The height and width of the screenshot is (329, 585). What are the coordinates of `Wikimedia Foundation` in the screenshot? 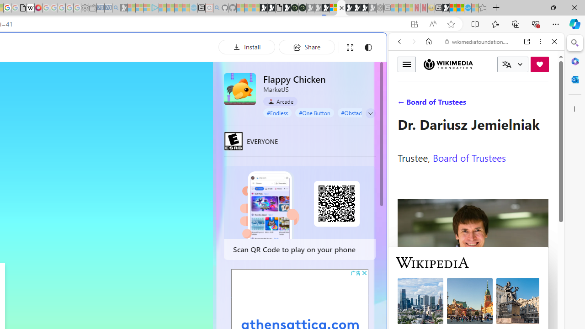 It's located at (448, 64).